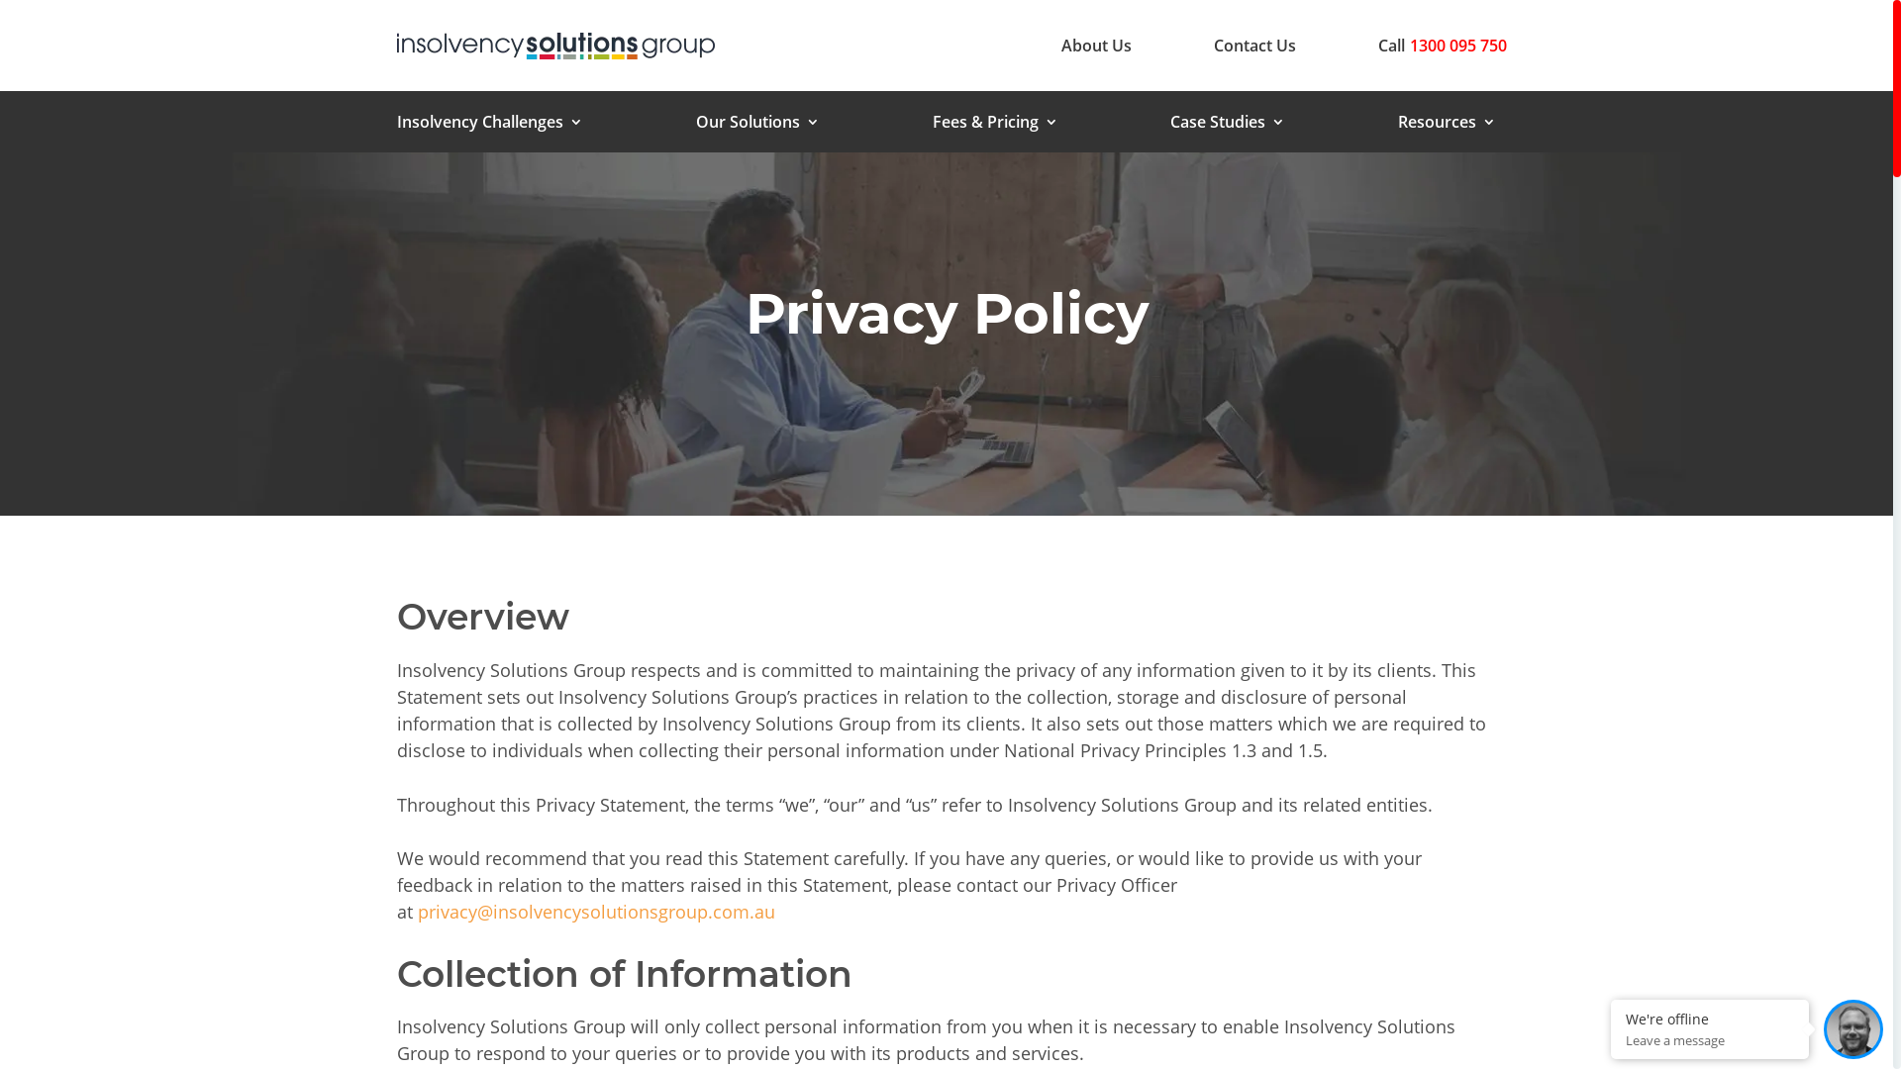 The width and height of the screenshot is (1901, 1069). What do you see at coordinates (1097, 46) in the screenshot?
I see `About Us` at bounding box center [1097, 46].